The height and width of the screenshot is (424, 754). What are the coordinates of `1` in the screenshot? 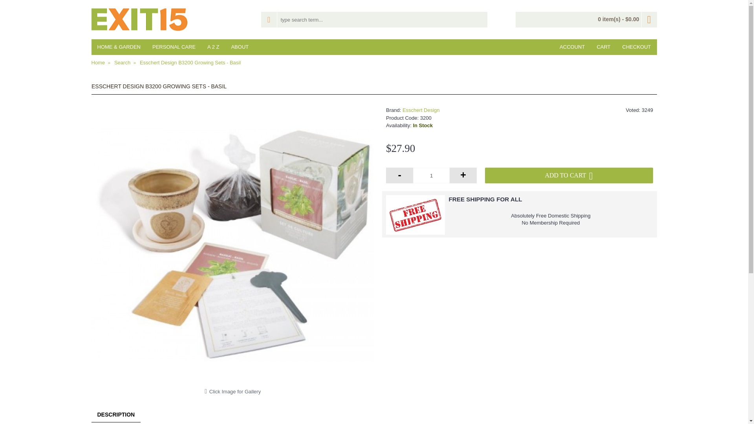 It's located at (431, 175).